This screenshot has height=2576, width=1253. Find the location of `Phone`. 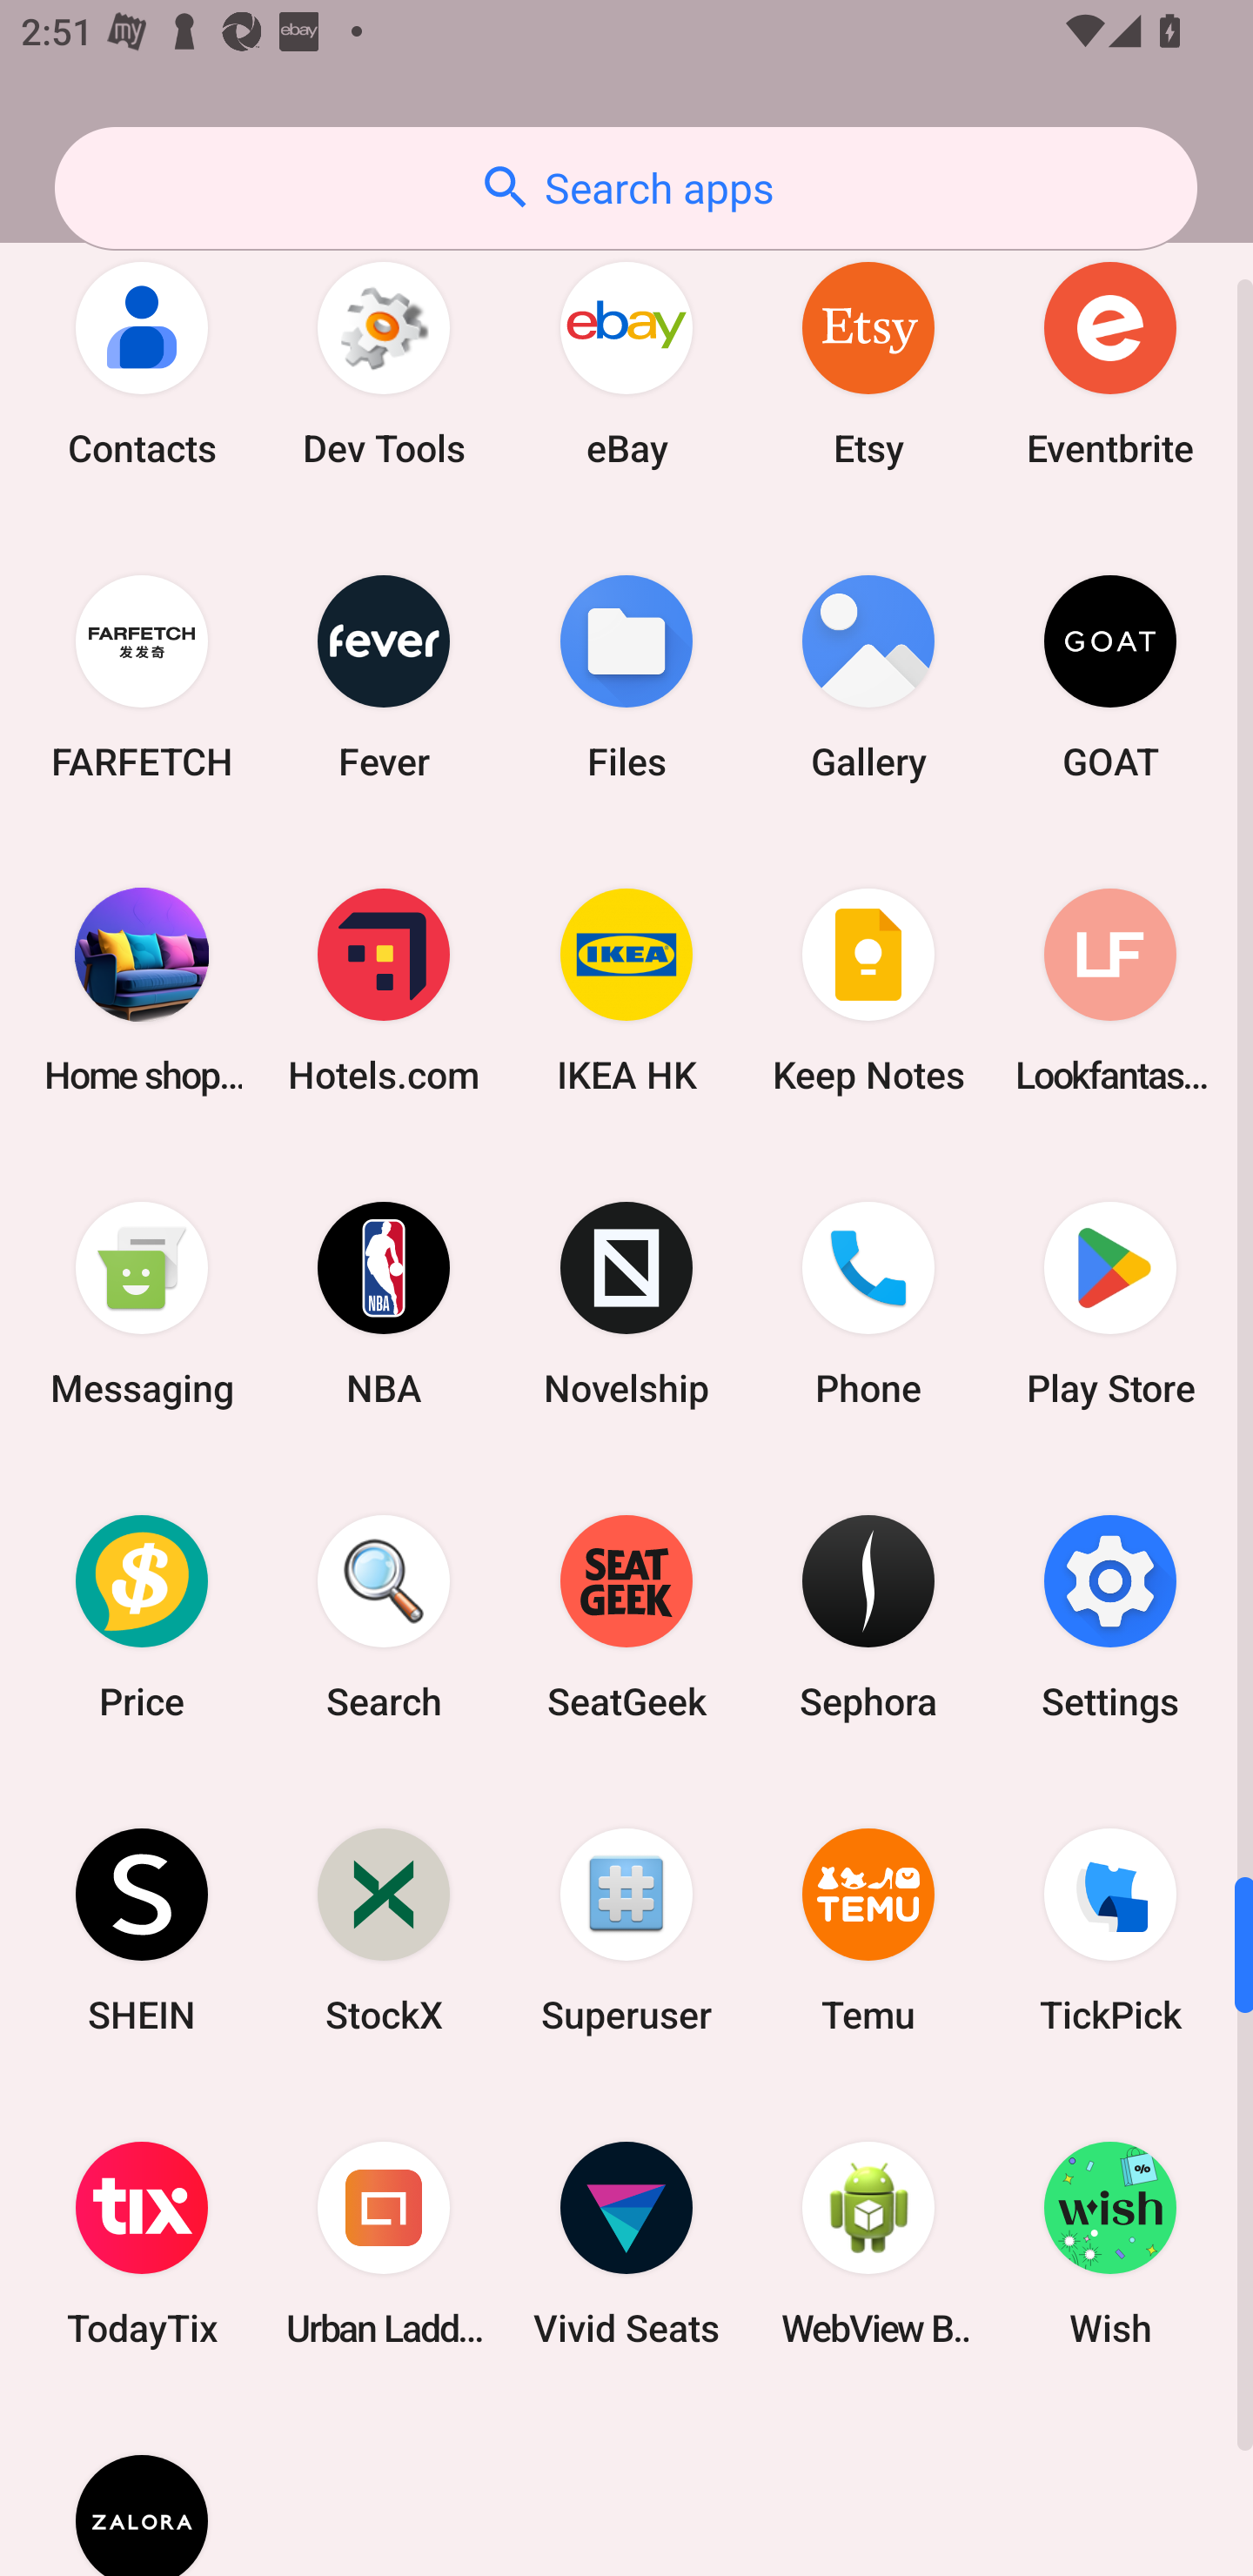

Phone is located at coordinates (868, 1304).